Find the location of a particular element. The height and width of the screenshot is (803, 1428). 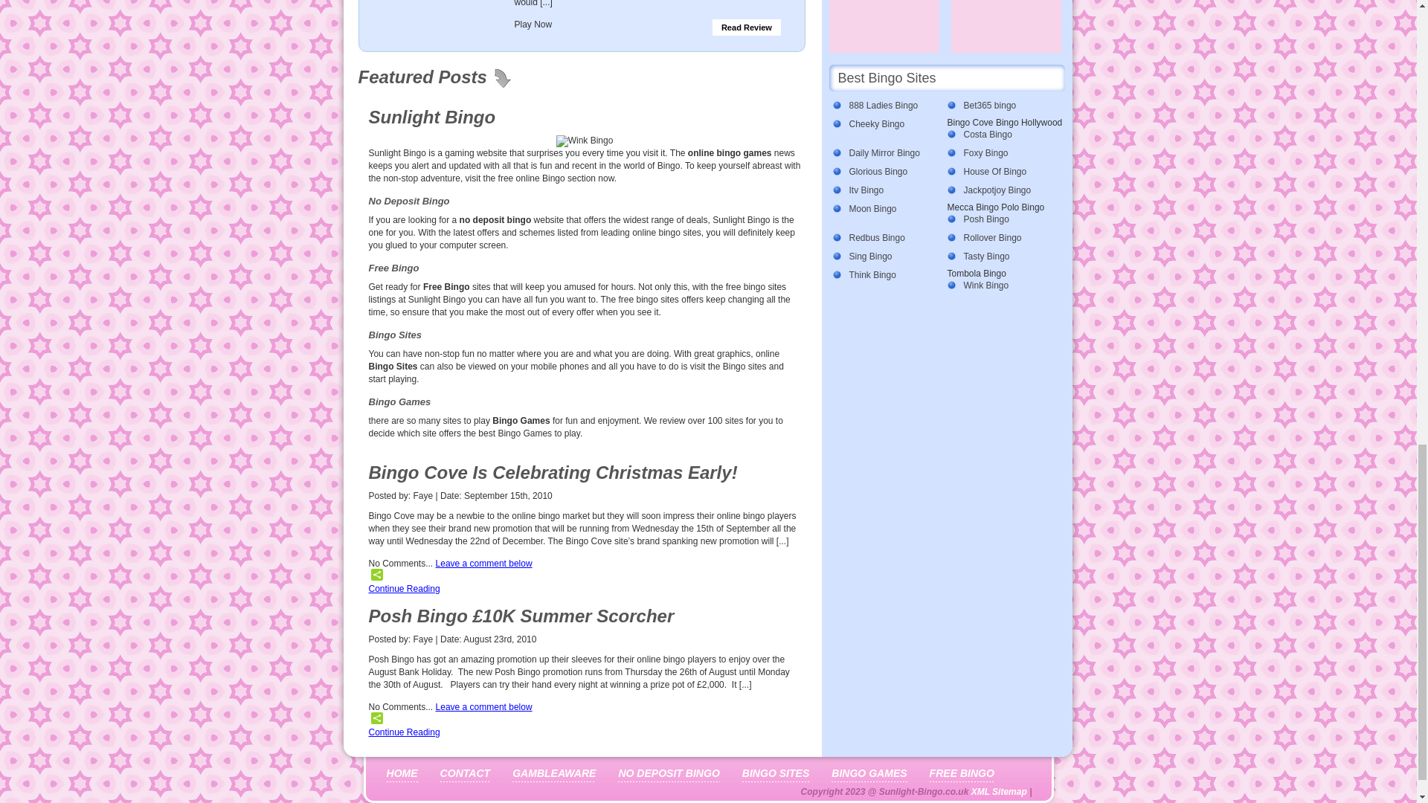

Itv Bingo is located at coordinates (885, 190).